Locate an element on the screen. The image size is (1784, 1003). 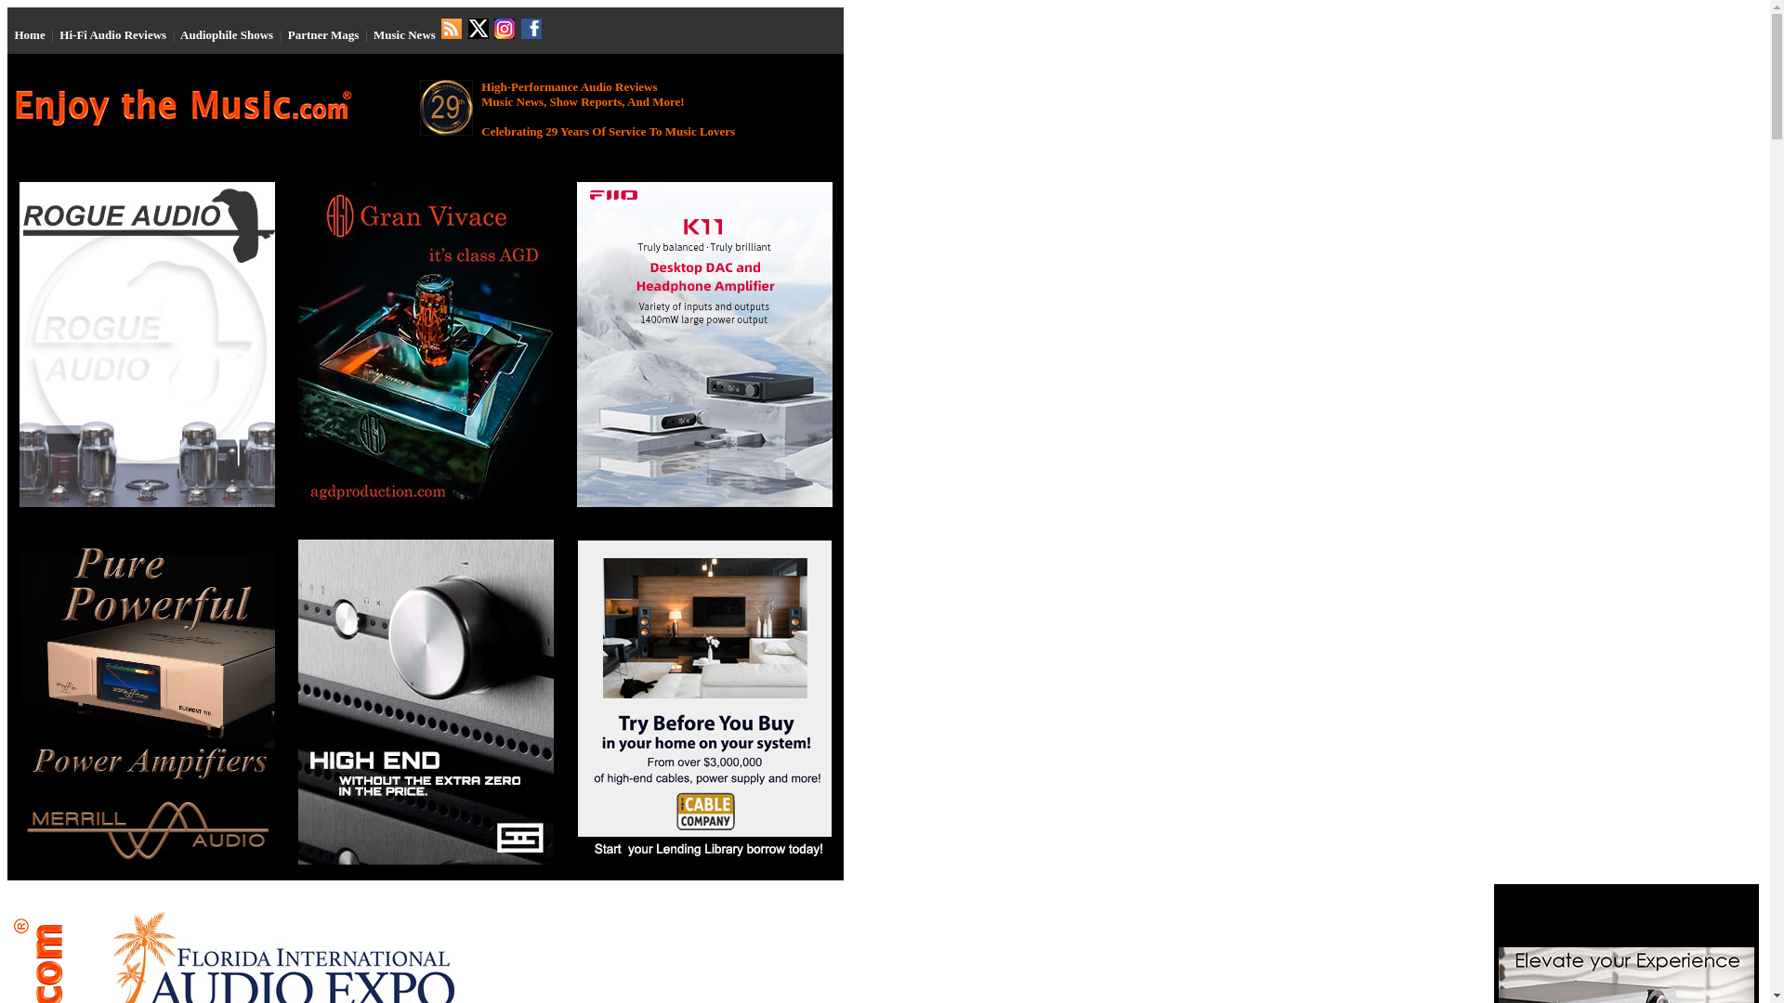
Hi-Fi Audio Reviews is located at coordinates (111, 35).